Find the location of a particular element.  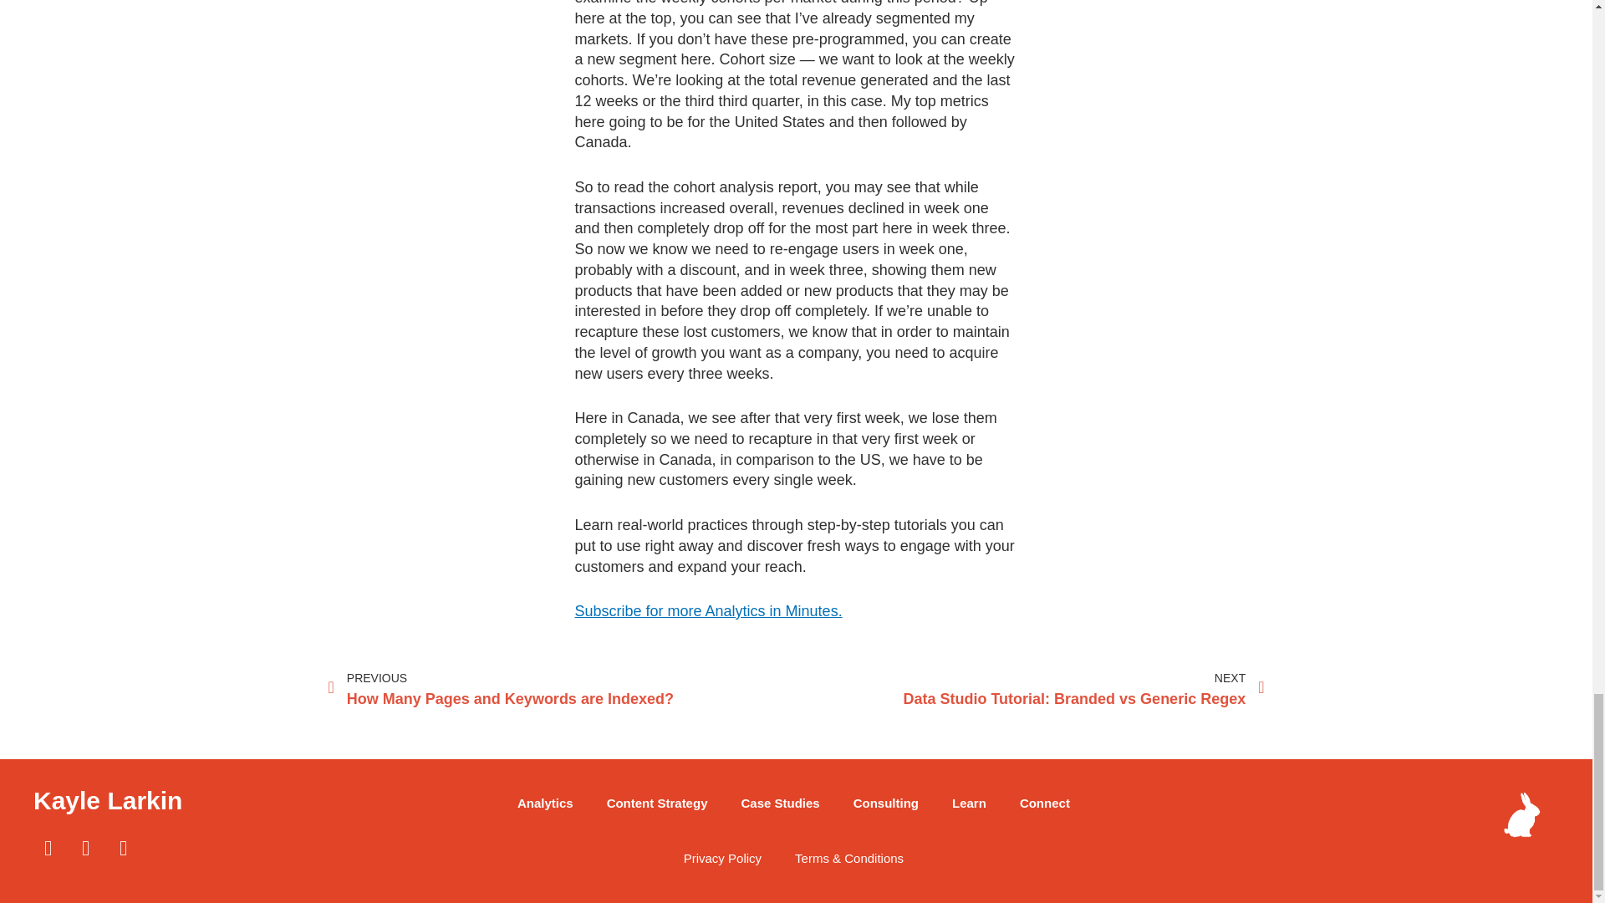

Youtube is located at coordinates (124, 848).